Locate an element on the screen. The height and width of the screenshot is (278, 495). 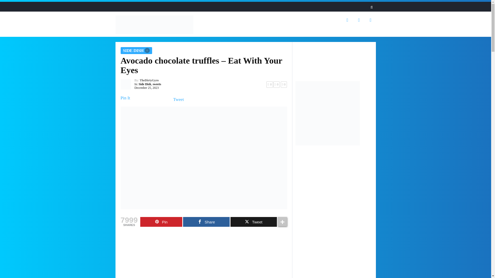
SIDE DISH is located at coordinates (136, 50).